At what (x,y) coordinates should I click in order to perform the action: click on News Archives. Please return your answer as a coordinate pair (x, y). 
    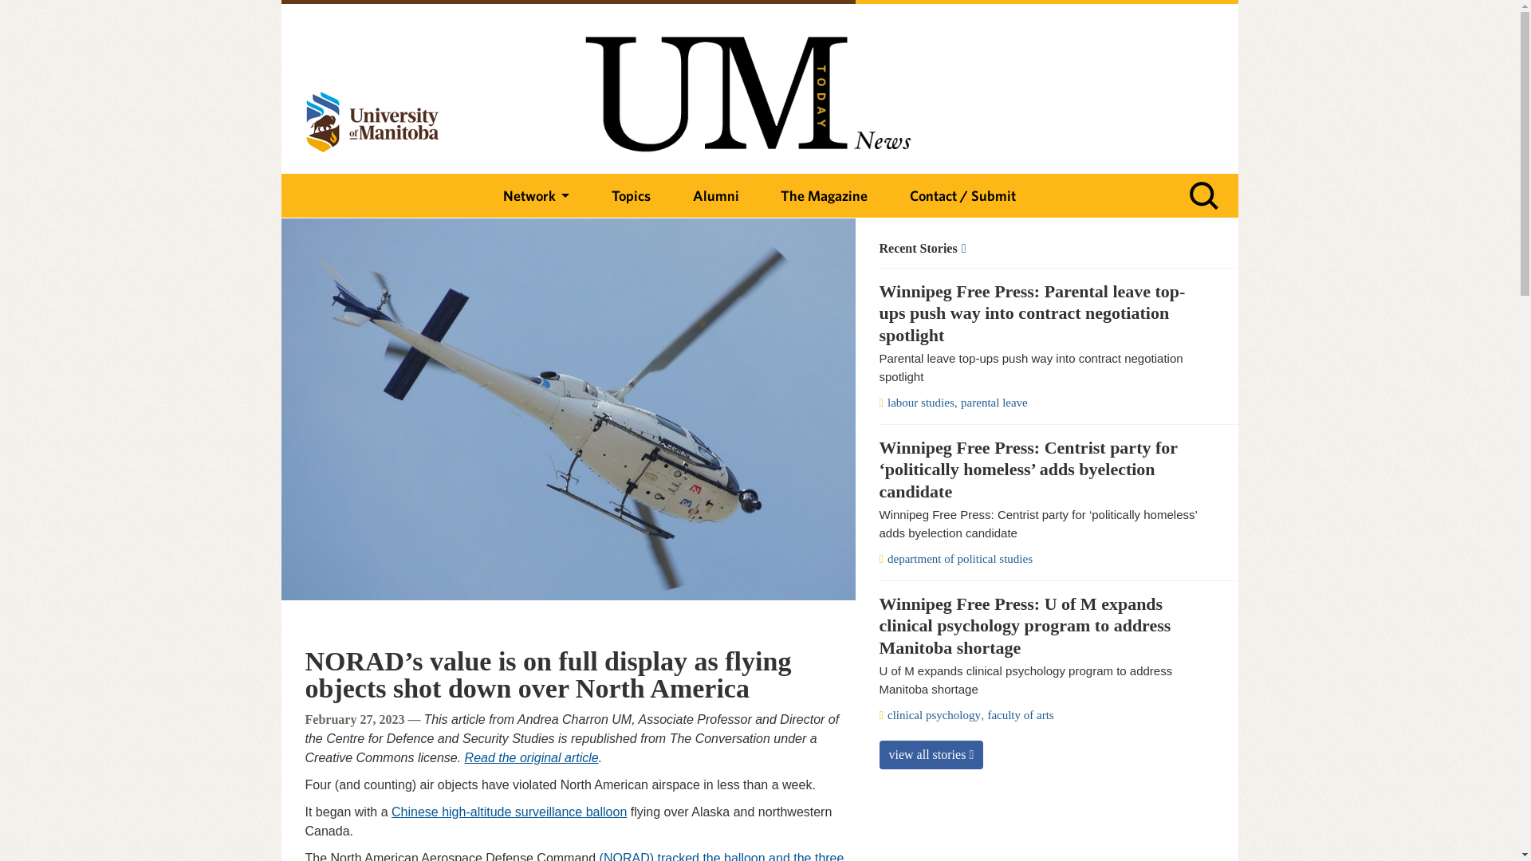
    Looking at the image, I should click on (1038, 249).